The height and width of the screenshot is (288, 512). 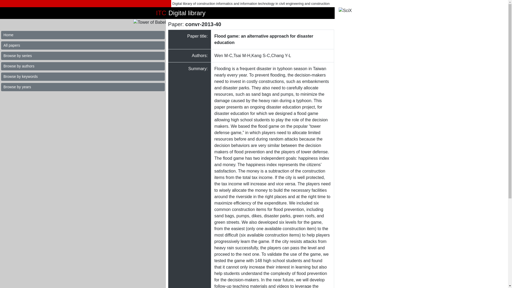 I want to click on Browse by keywords, so click(x=83, y=77).